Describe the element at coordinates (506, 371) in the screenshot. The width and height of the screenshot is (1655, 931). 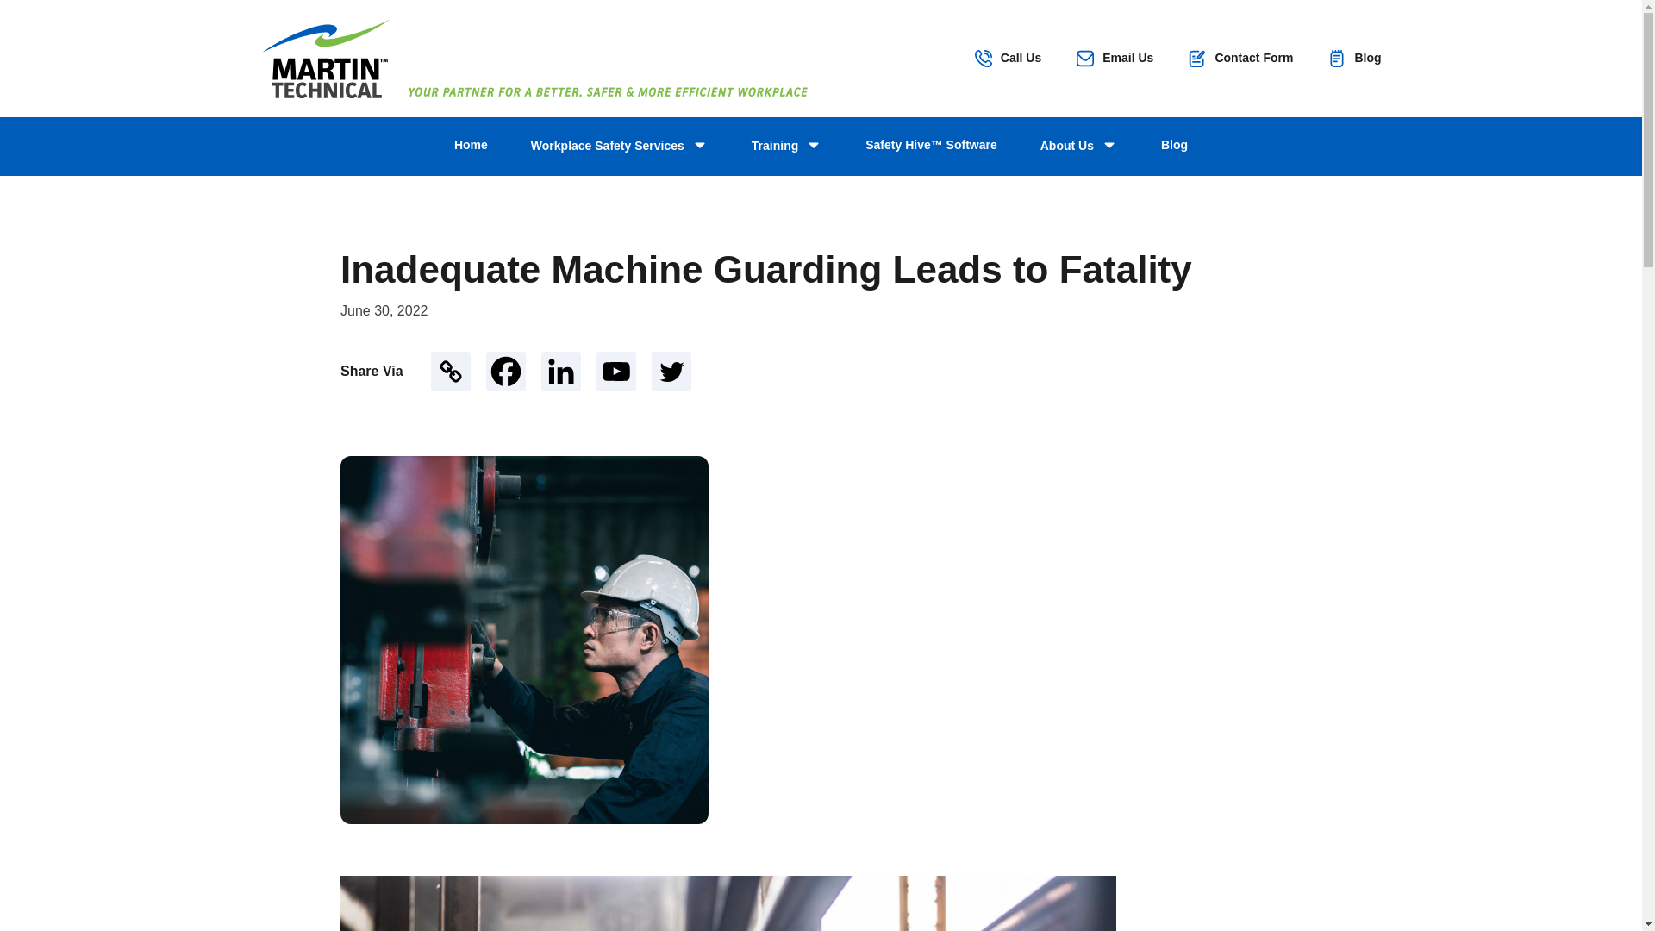
I see `Facebook` at that location.